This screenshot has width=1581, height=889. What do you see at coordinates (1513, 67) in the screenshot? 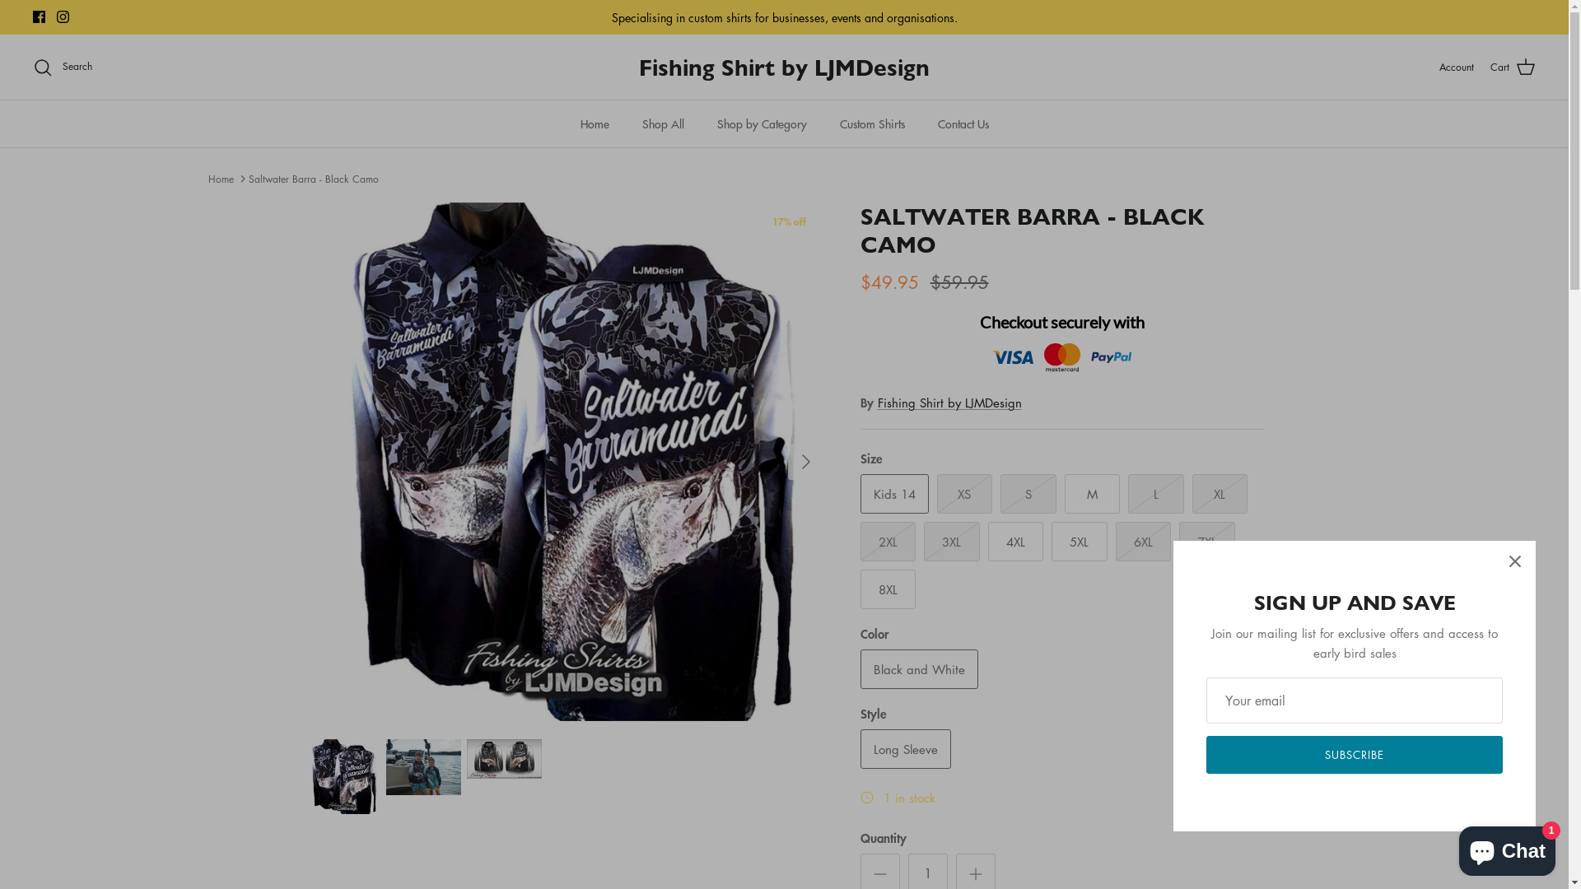
I see `Cart` at bounding box center [1513, 67].